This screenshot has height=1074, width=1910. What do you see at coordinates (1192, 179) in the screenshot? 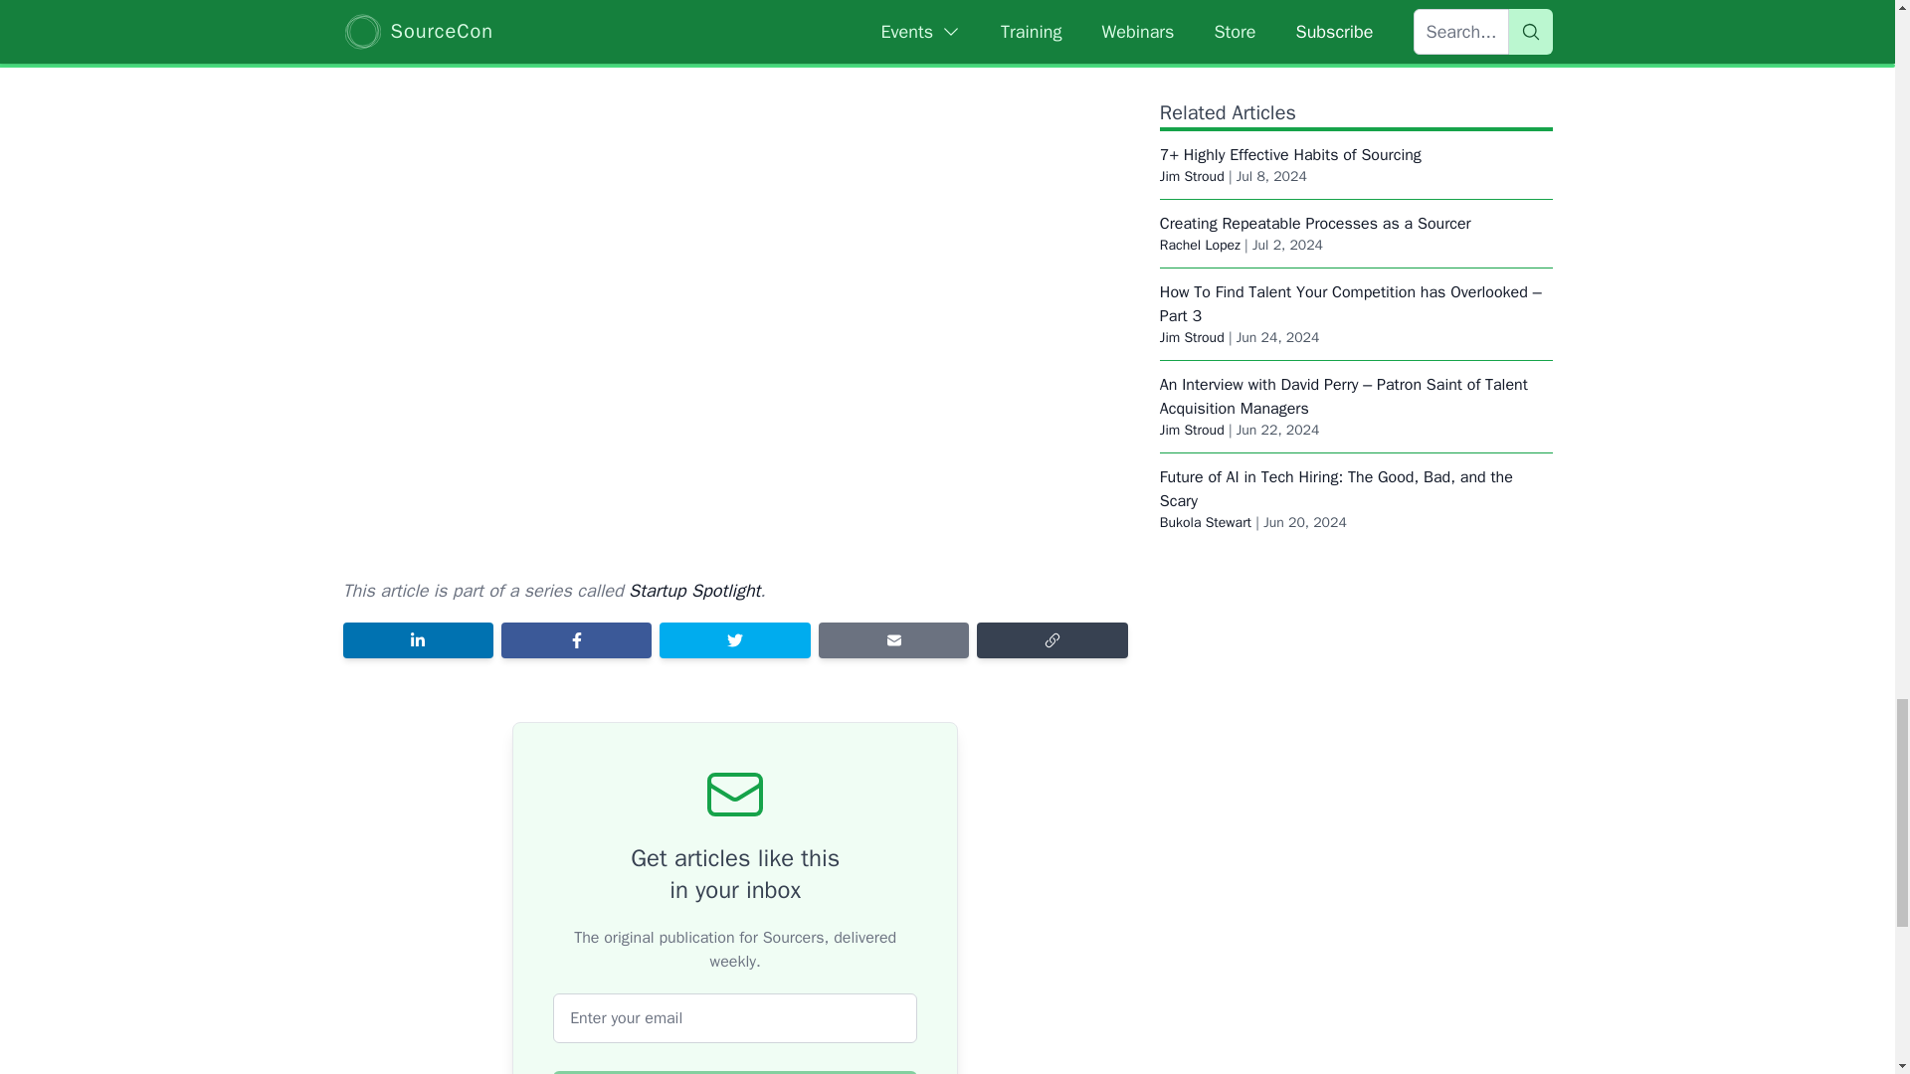
I see `Jim Stroud` at bounding box center [1192, 179].